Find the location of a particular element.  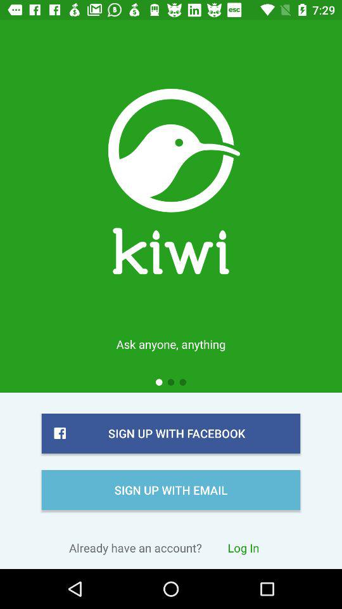

open item below the sign up with icon is located at coordinates (243, 547).